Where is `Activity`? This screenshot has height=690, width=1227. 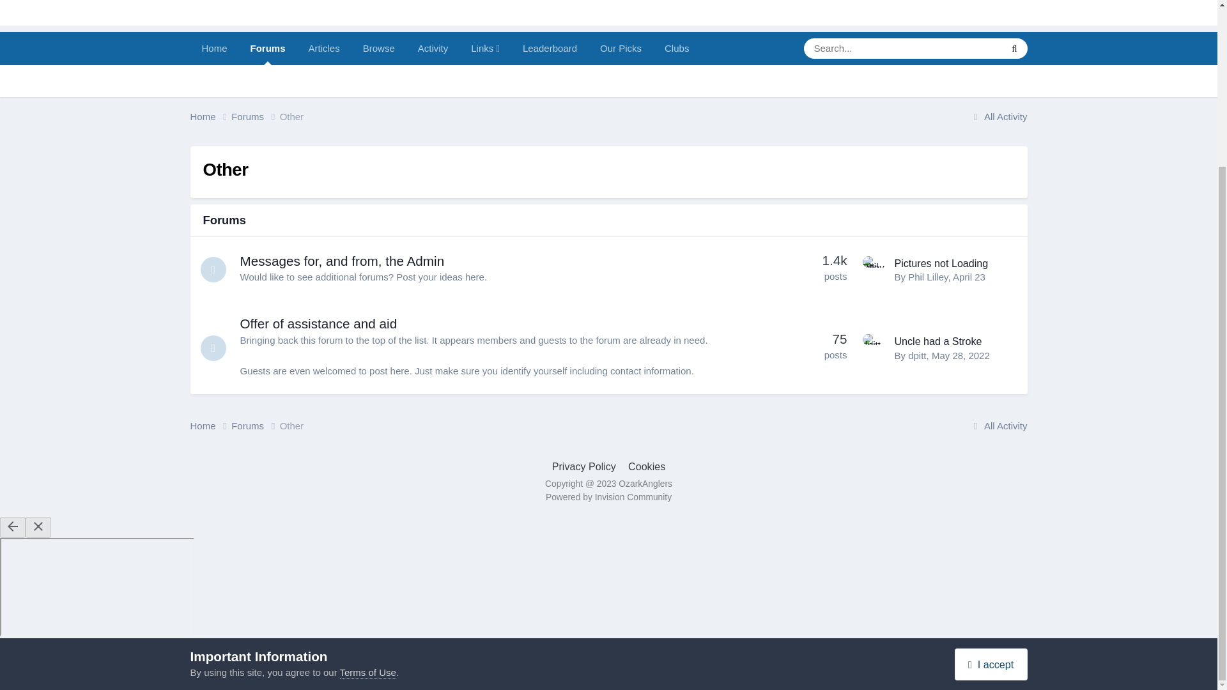
Activity is located at coordinates (433, 48).